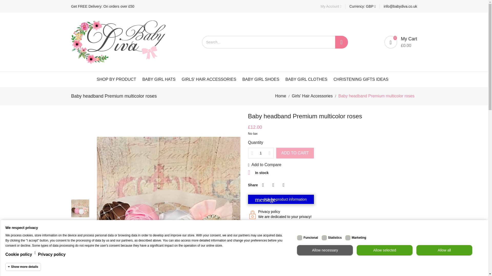 The image size is (492, 276). I want to click on on, so click(348, 238).